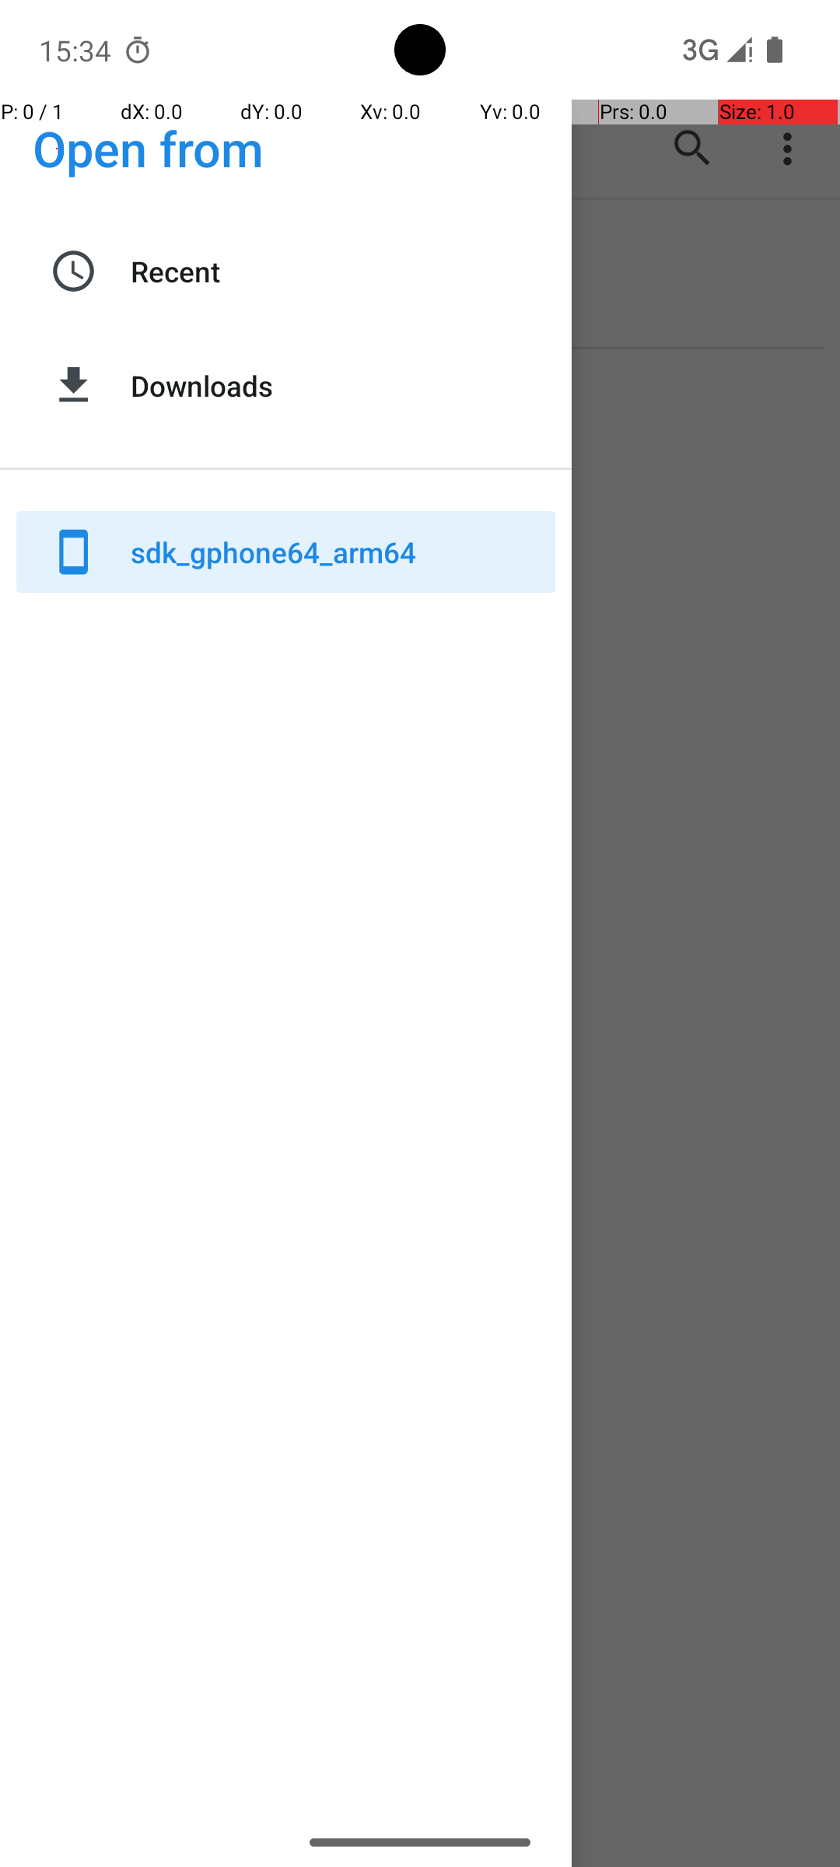  Describe the element at coordinates (149, 148) in the screenshot. I see `Open from` at that location.